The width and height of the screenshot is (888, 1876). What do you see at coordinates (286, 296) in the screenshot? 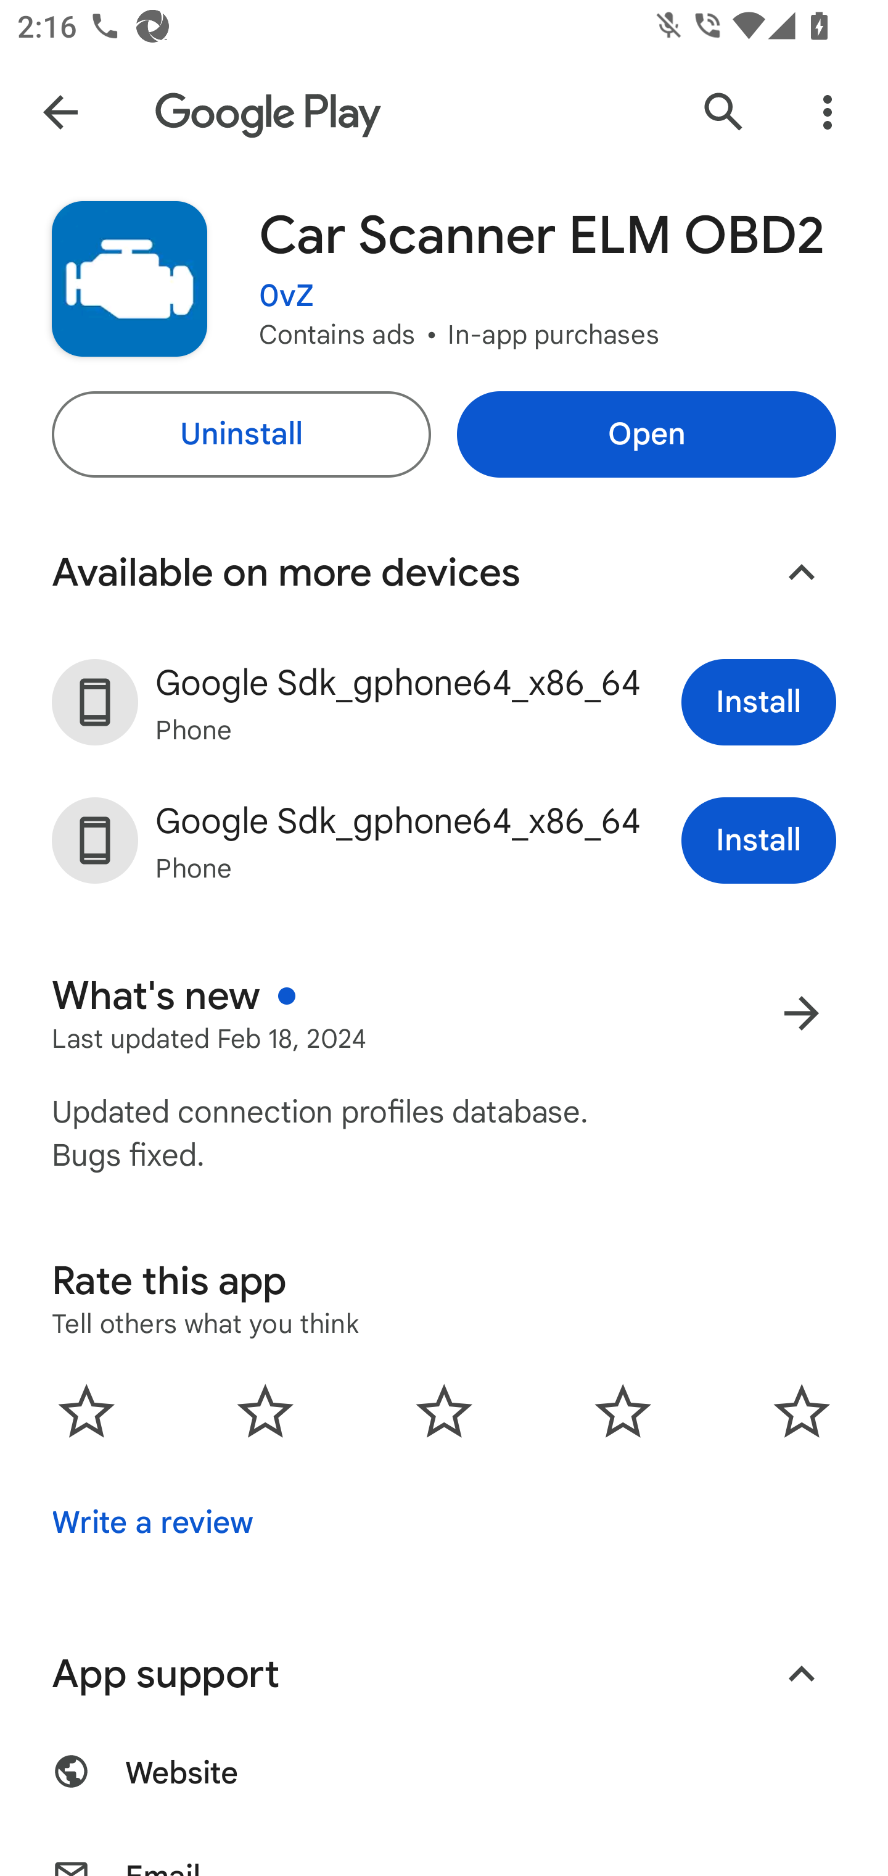
I see `0vZ` at bounding box center [286, 296].